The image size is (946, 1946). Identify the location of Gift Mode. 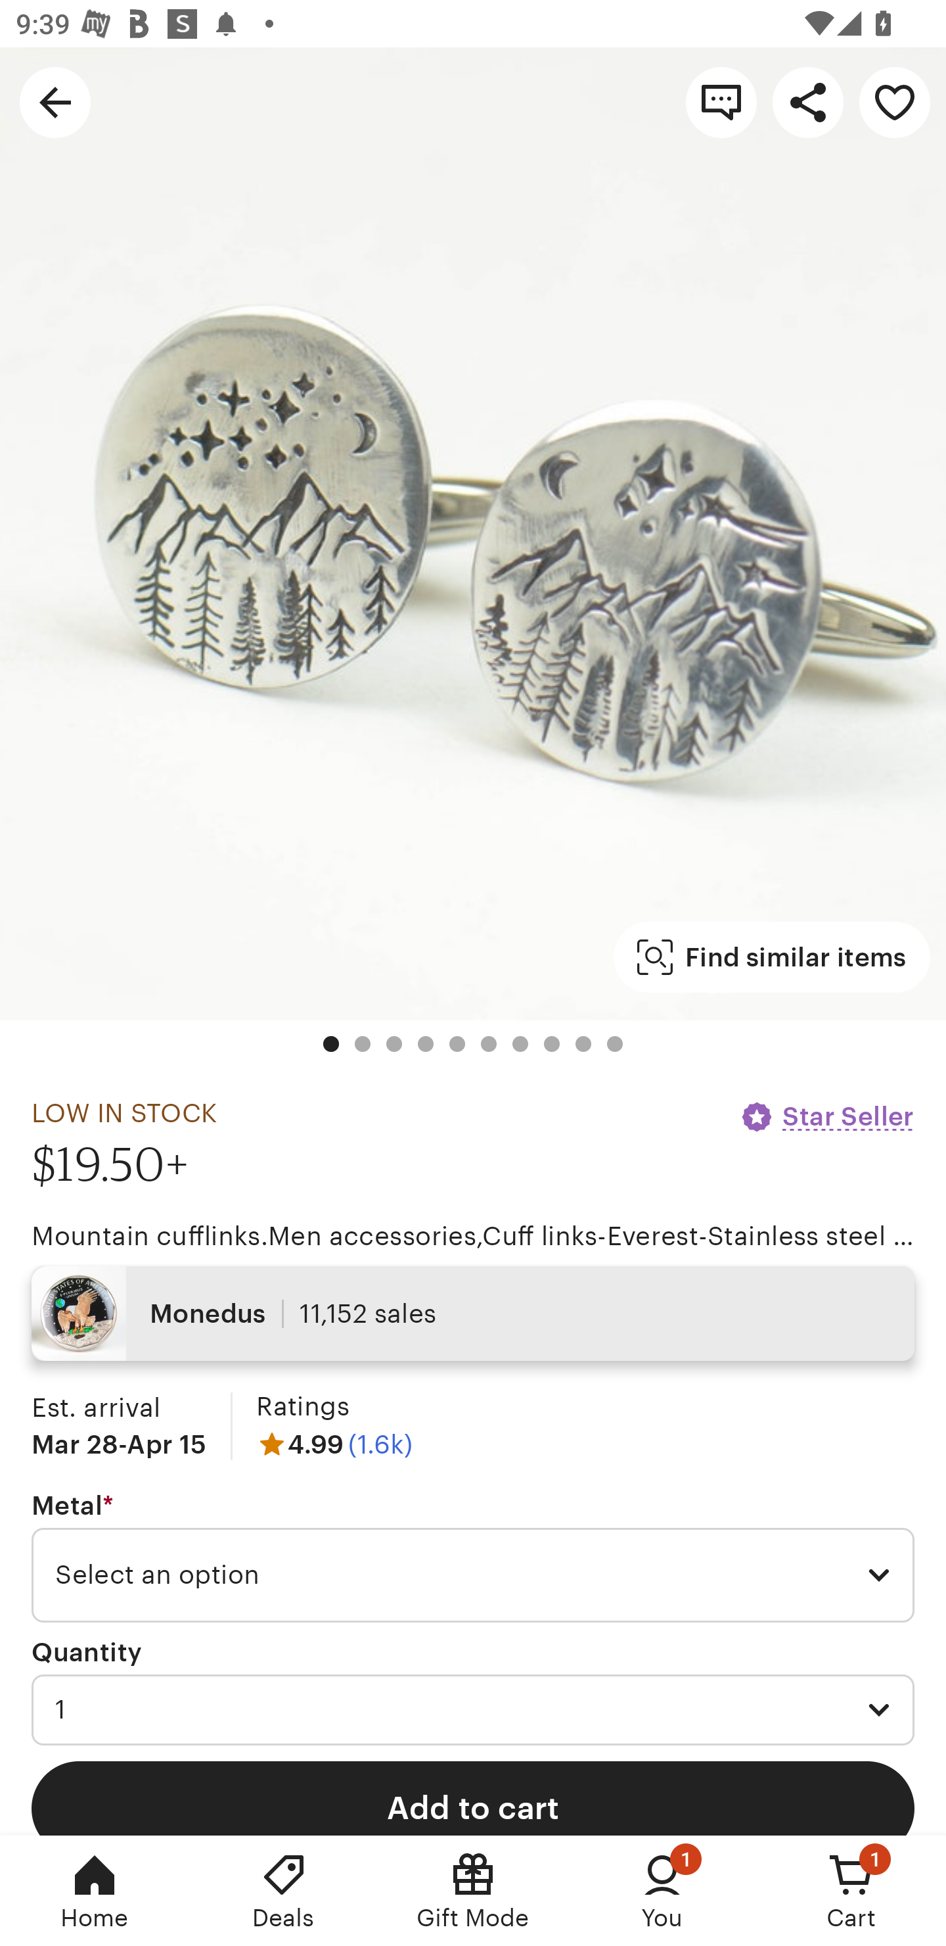
(473, 1891).